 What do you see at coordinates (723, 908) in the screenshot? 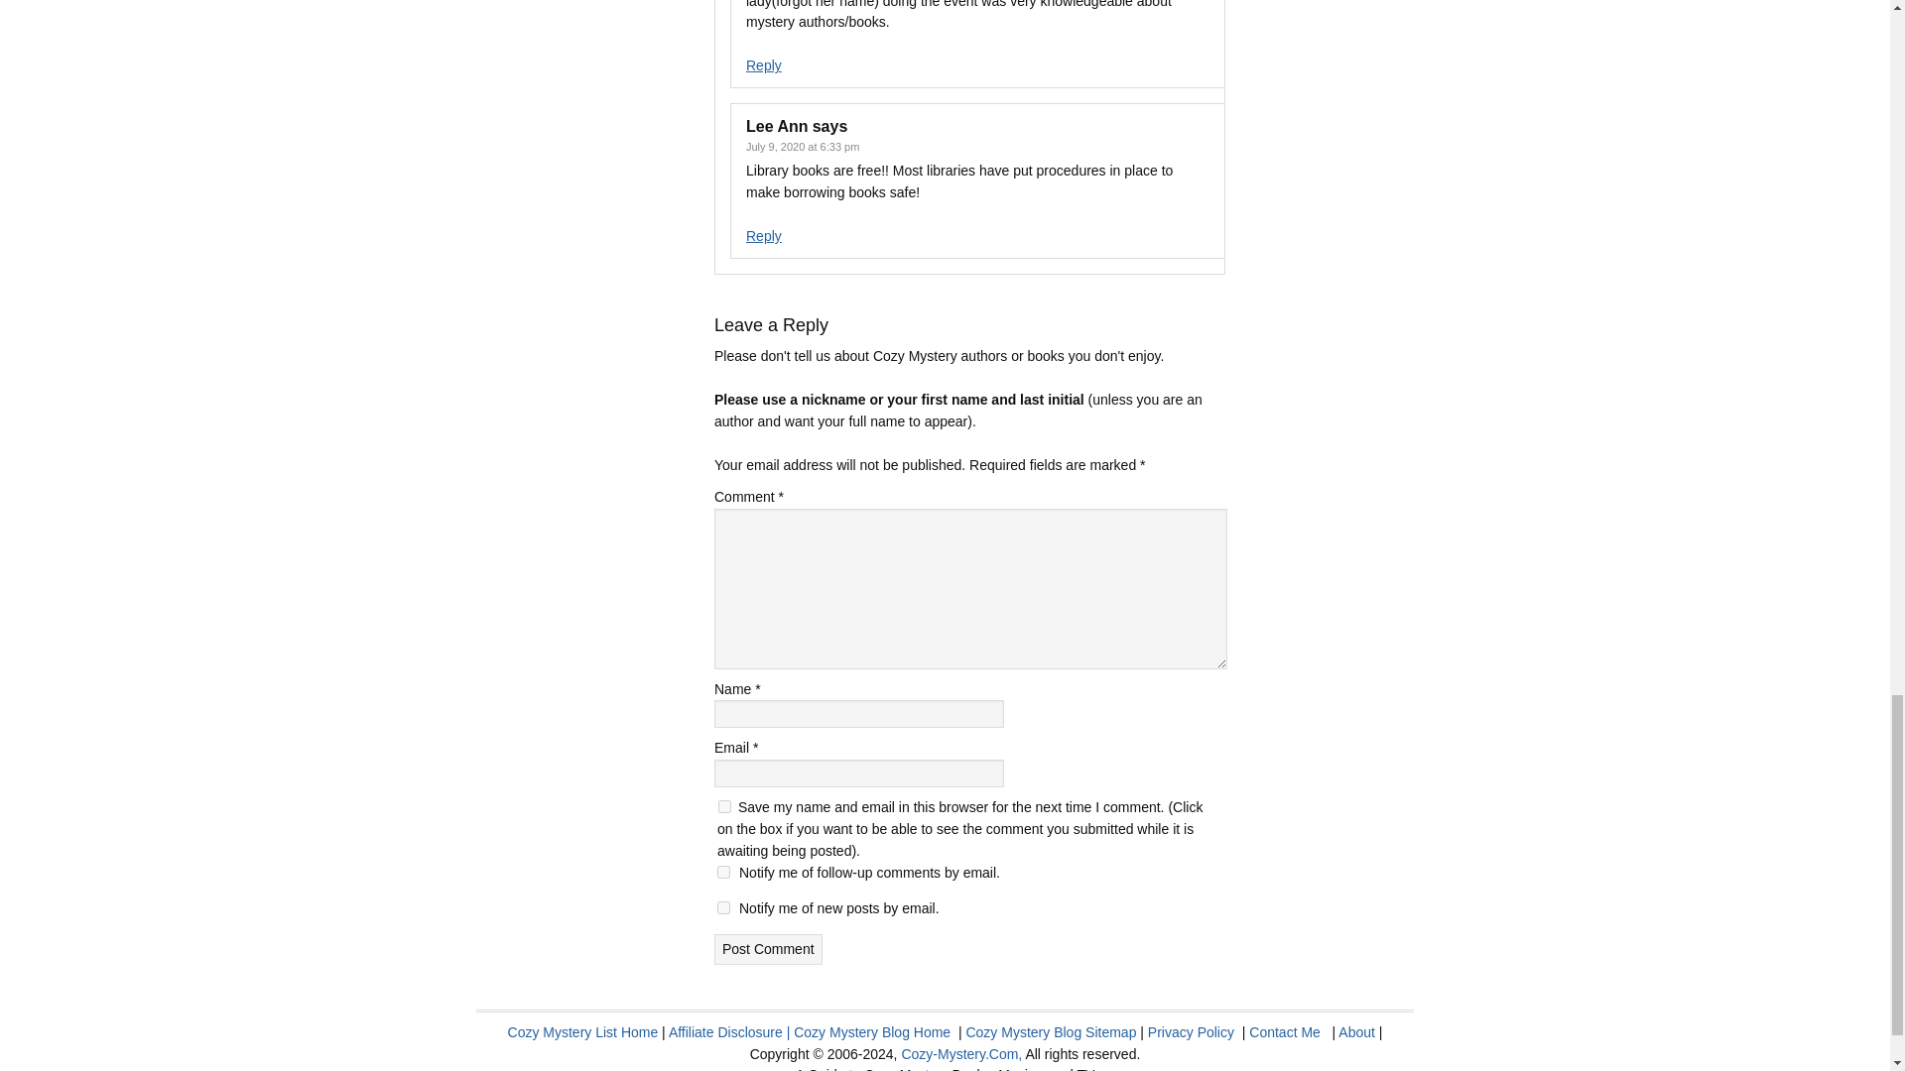
I see `subscribe` at bounding box center [723, 908].